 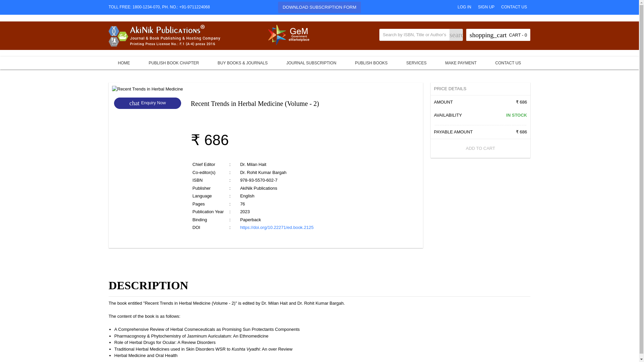 I want to click on CONTACT US, so click(x=514, y=7).